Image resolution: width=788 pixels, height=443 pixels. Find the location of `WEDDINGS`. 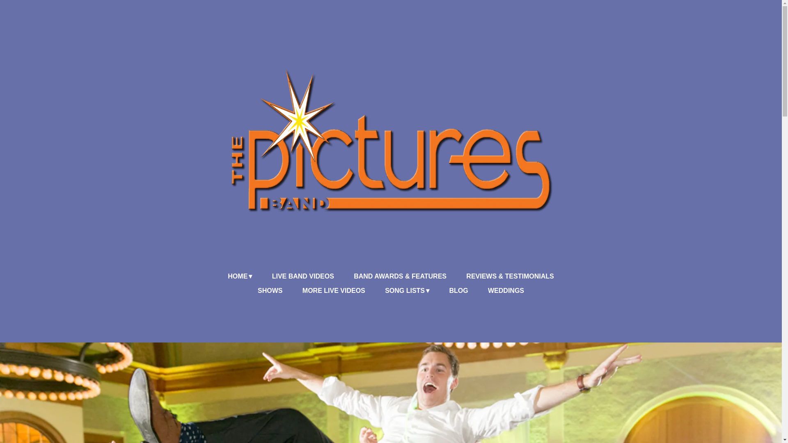

WEDDINGS is located at coordinates (506, 291).